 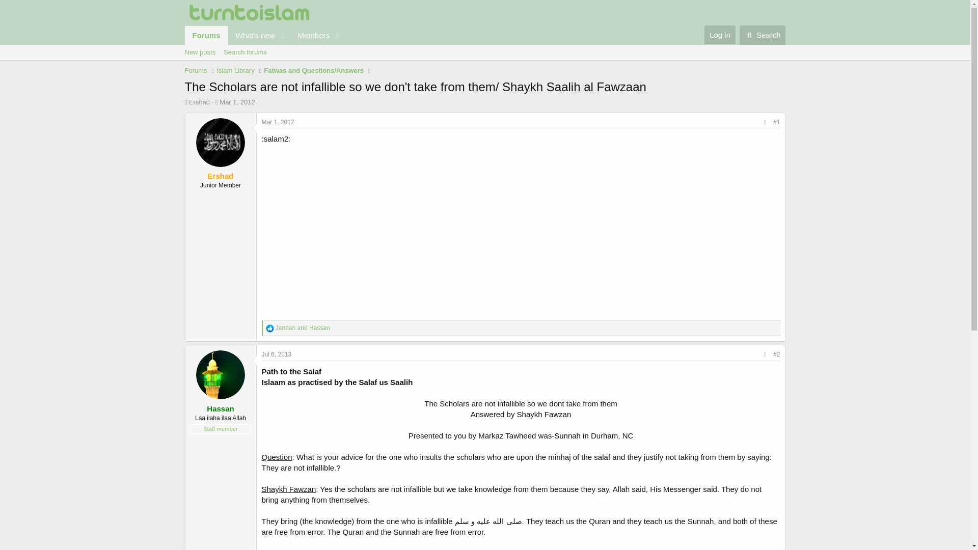 I want to click on What's new, so click(x=252, y=35).